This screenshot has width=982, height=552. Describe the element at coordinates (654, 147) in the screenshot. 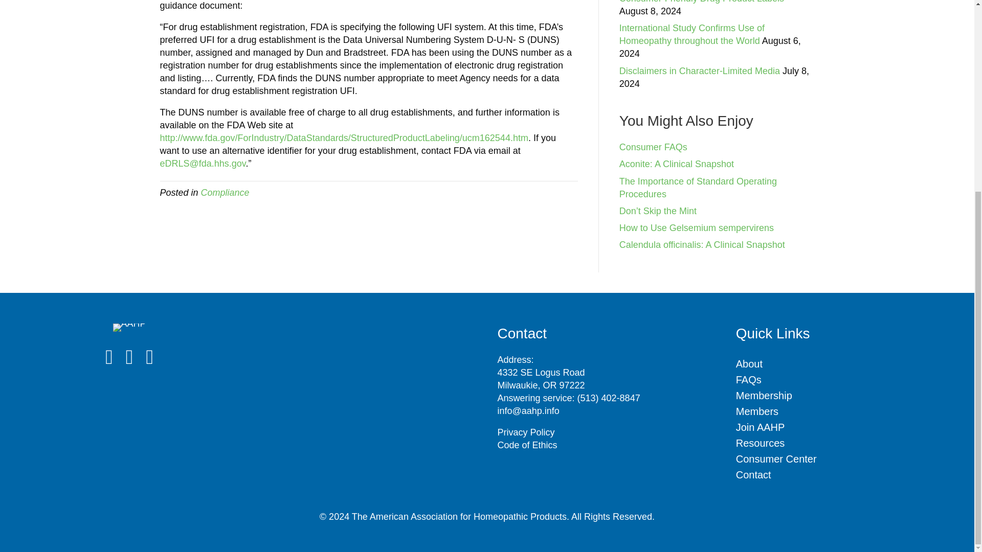

I see `Consumer FAQs` at that location.